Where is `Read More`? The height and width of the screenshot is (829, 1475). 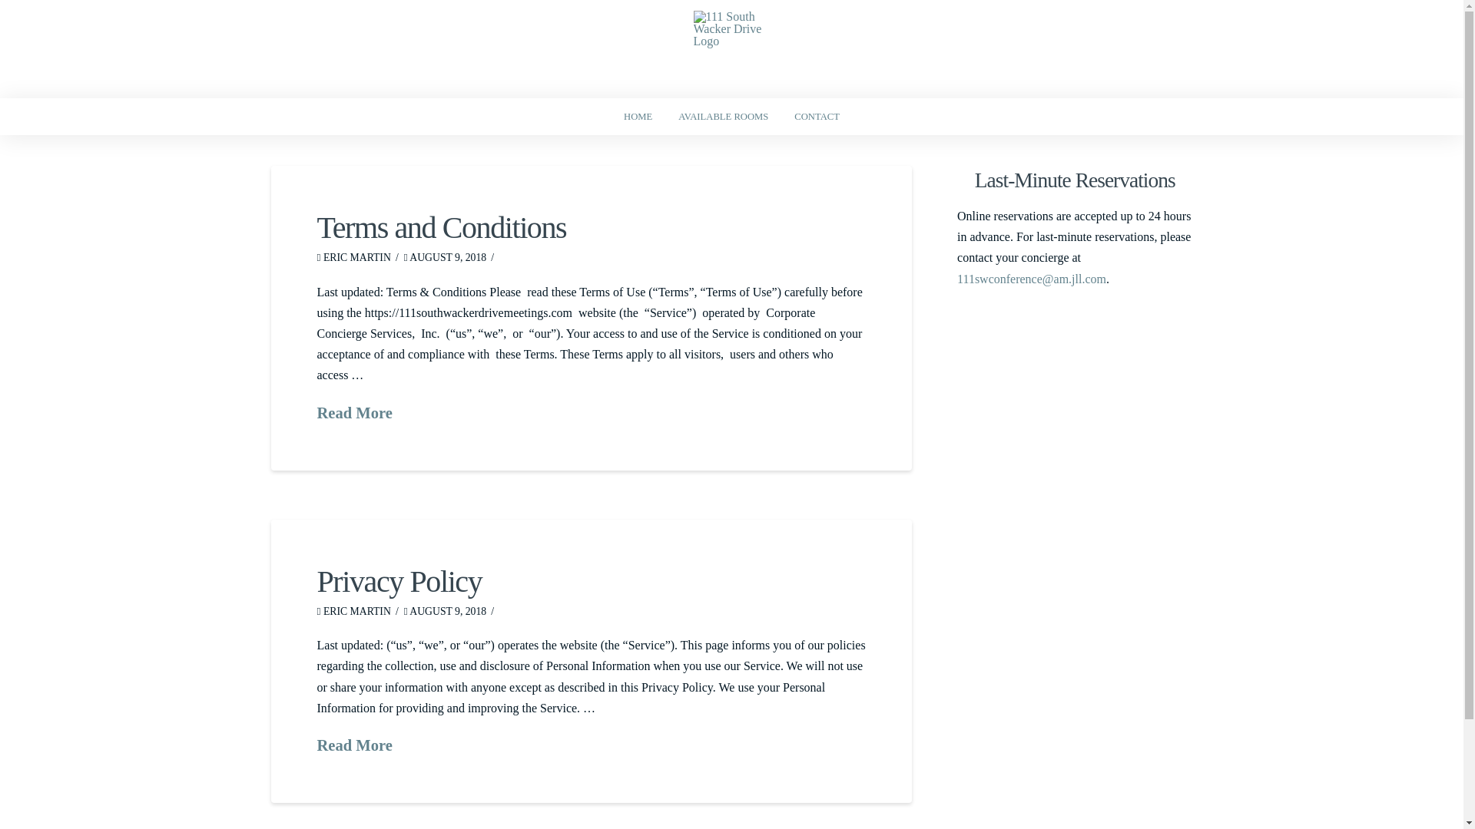 Read More is located at coordinates (354, 413).